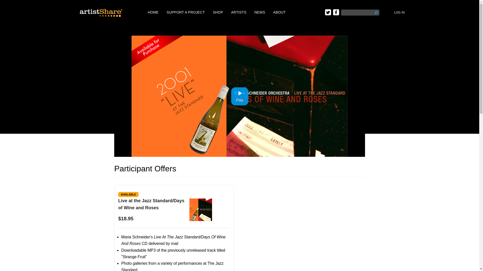 This screenshot has width=483, height=271. What do you see at coordinates (239, 12) in the screenshot?
I see `ARTISTS` at bounding box center [239, 12].